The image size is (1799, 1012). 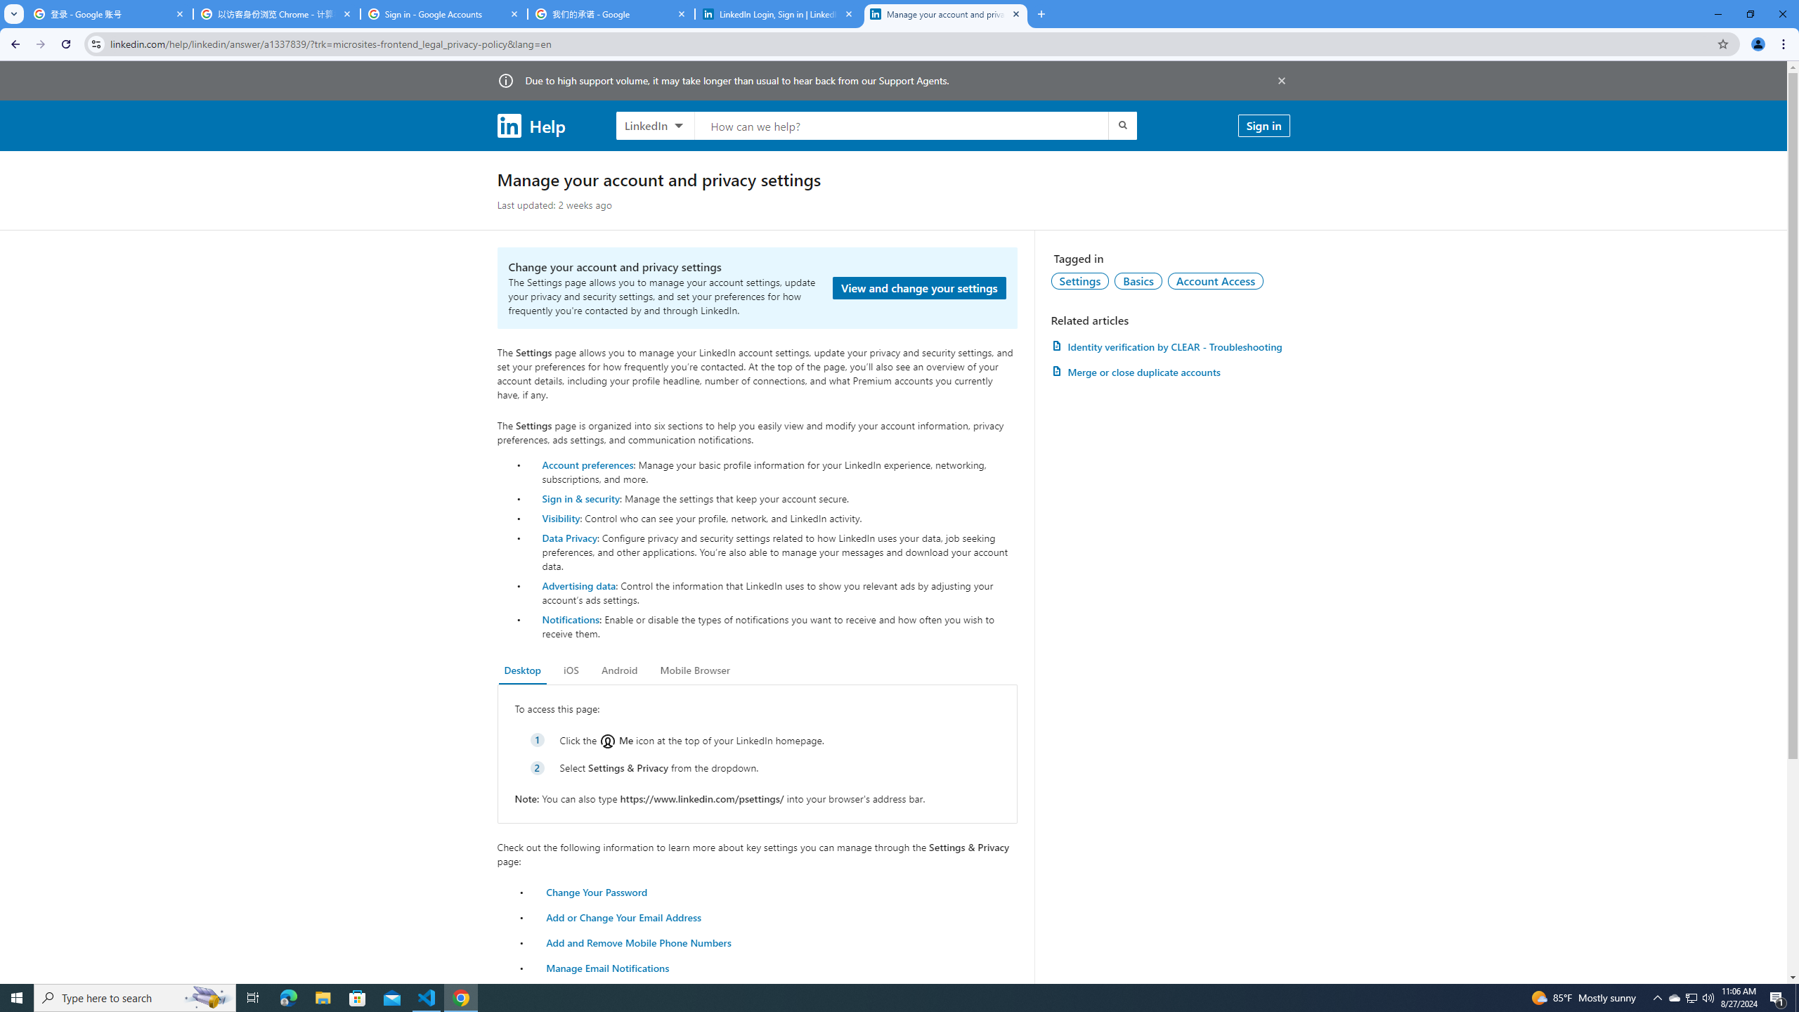 What do you see at coordinates (1170, 372) in the screenshot?
I see `Merge or close duplicate accounts` at bounding box center [1170, 372].